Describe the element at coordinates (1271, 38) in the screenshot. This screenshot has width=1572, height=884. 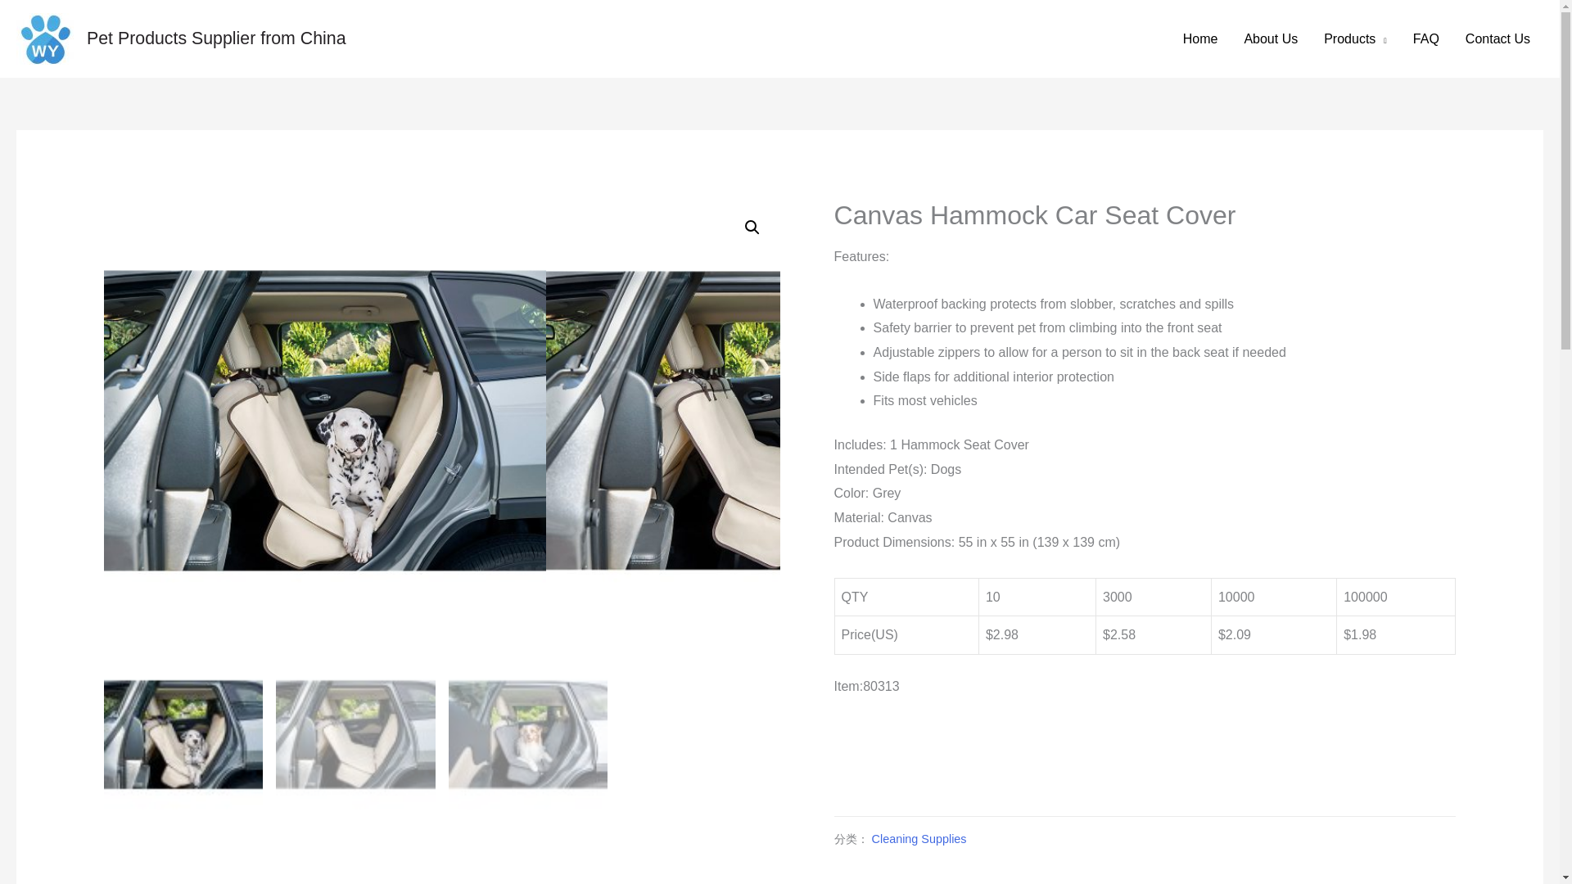
I see `About Us` at that location.